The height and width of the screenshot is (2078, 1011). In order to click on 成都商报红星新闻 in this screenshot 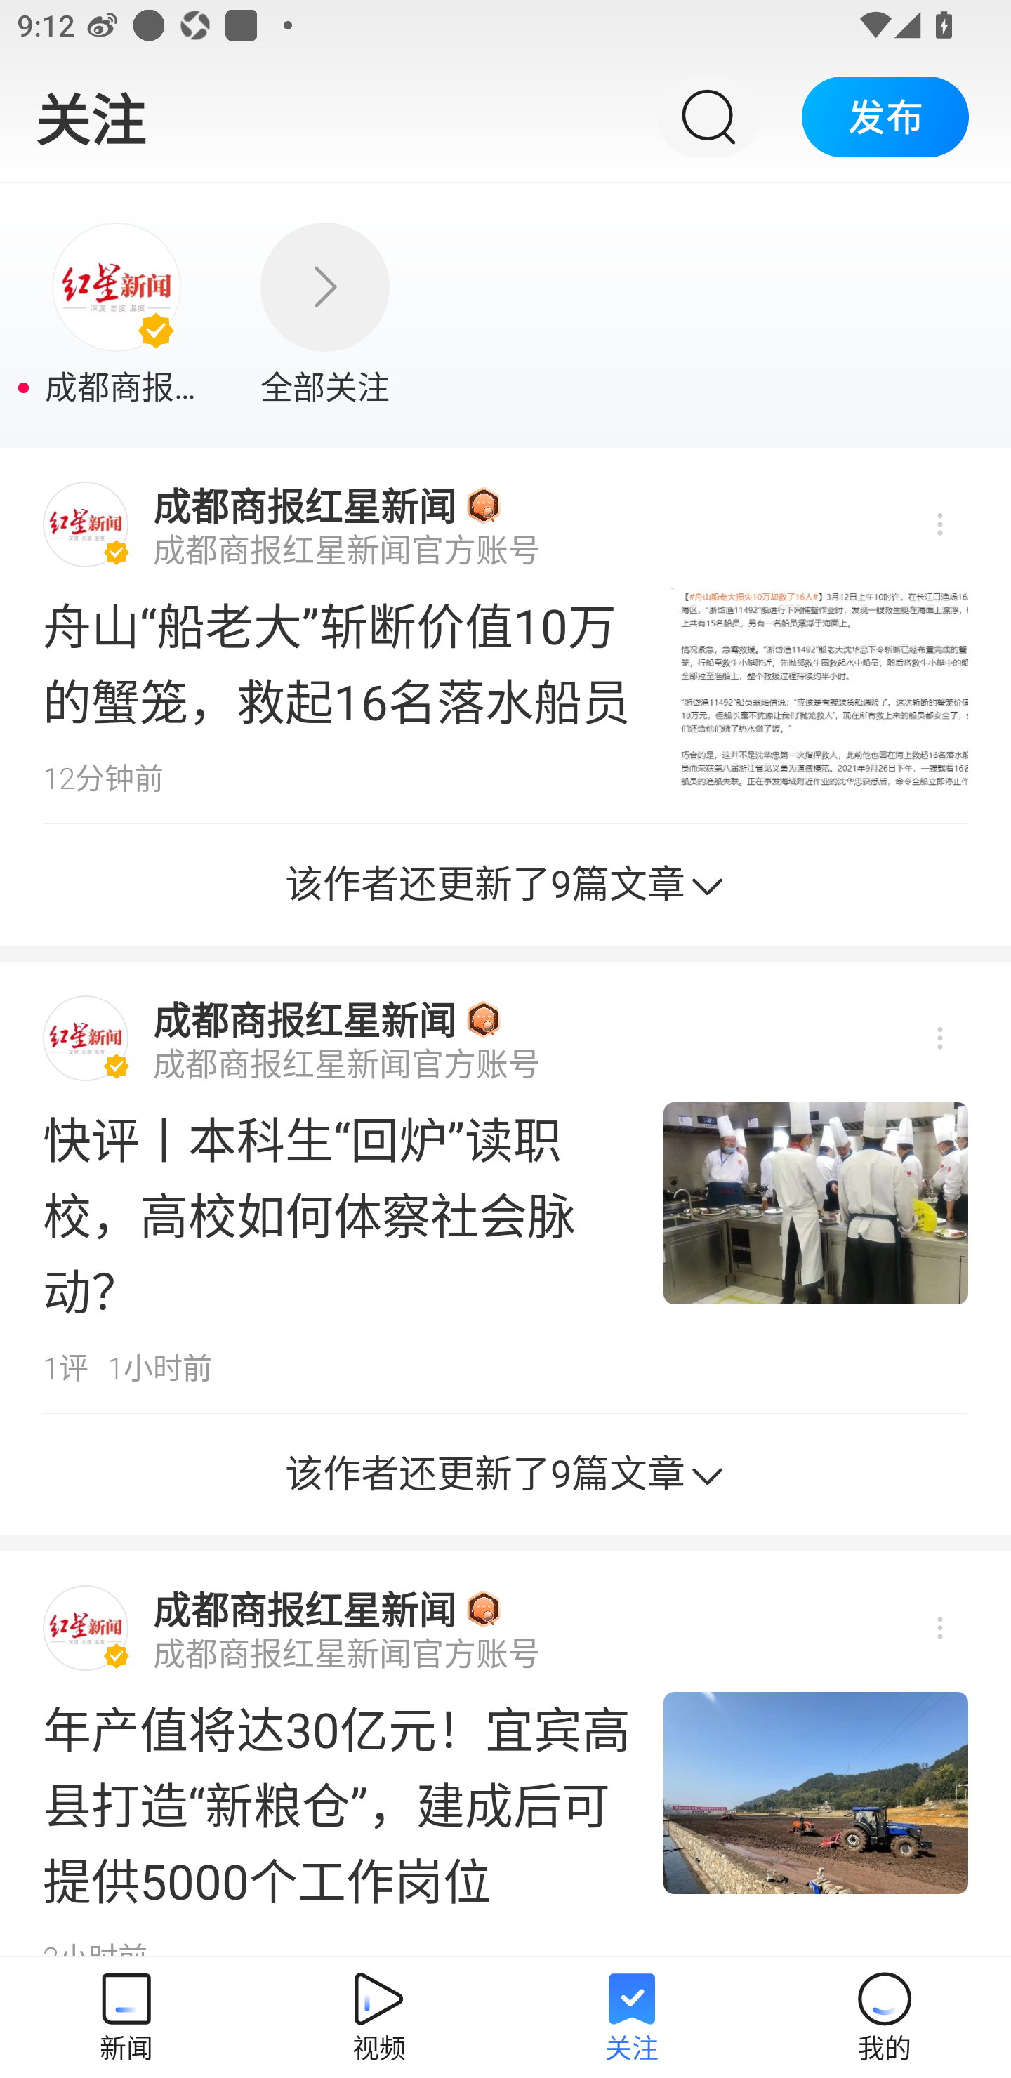, I will do `click(304, 505)`.